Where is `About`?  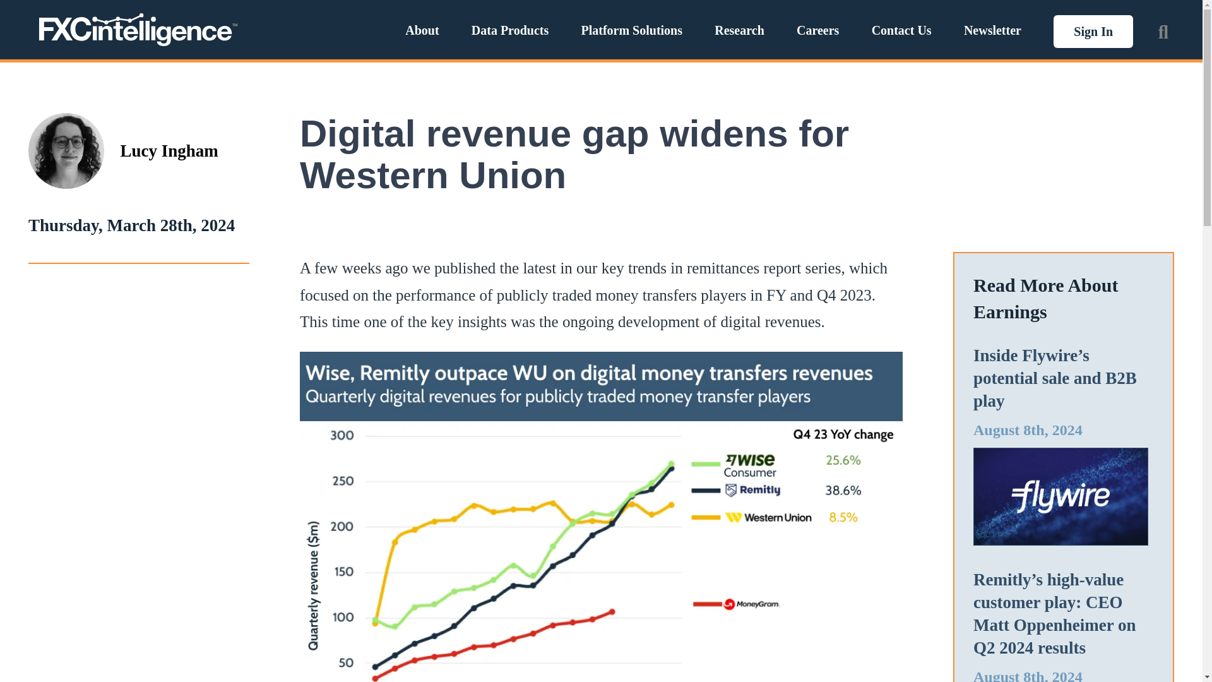
About is located at coordinates (422, 30).